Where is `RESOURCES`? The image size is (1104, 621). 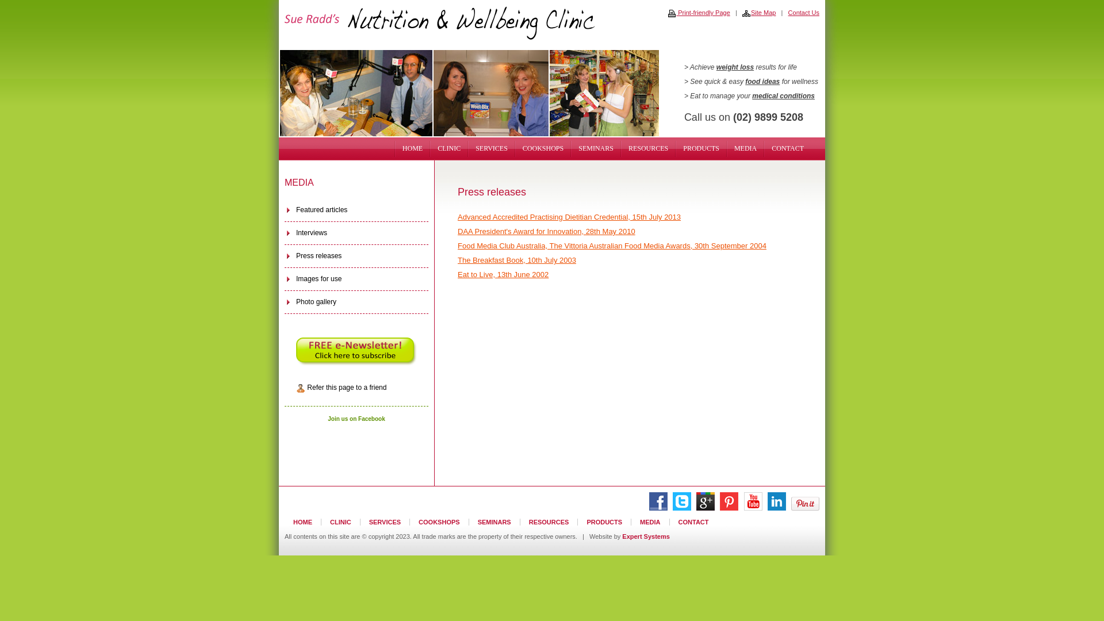 RESOURCES is located at coordinates (550, 522).